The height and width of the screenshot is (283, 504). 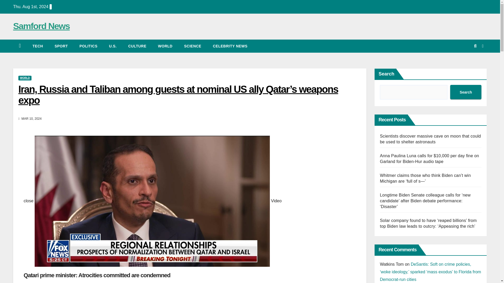 What do you see at coordinates (38, 46) in the screenshot?
I see `Tech` at bounding box center [38, 46].